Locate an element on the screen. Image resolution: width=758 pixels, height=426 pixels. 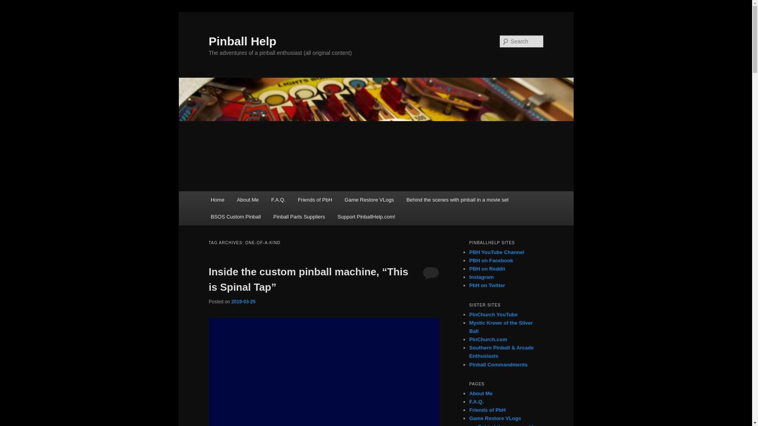
Instagram is located at coordinates (481, 277).